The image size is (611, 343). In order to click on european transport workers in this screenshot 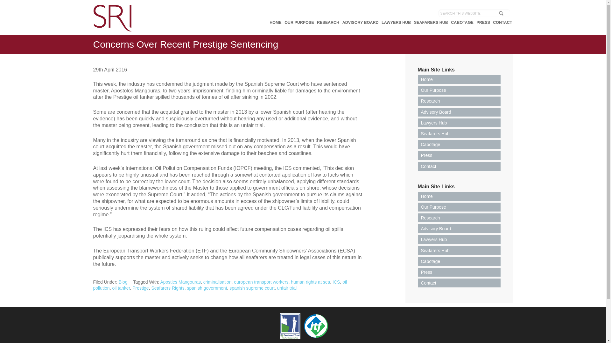, I will do `click(261, 282)`.